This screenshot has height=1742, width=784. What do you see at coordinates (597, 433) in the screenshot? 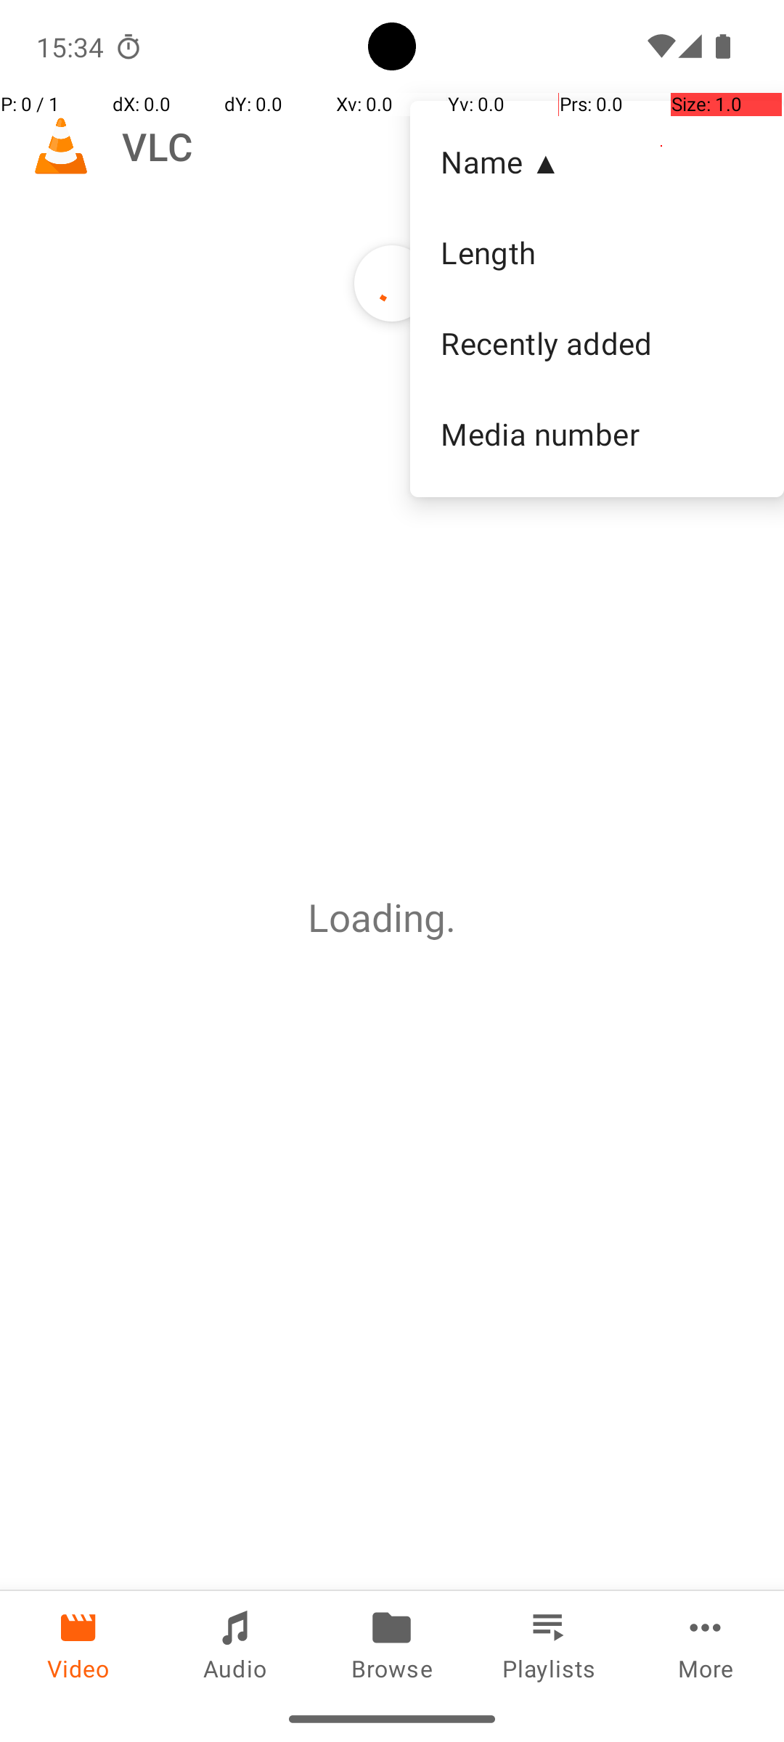
I see `Media number` at bounding box center [597, 433].